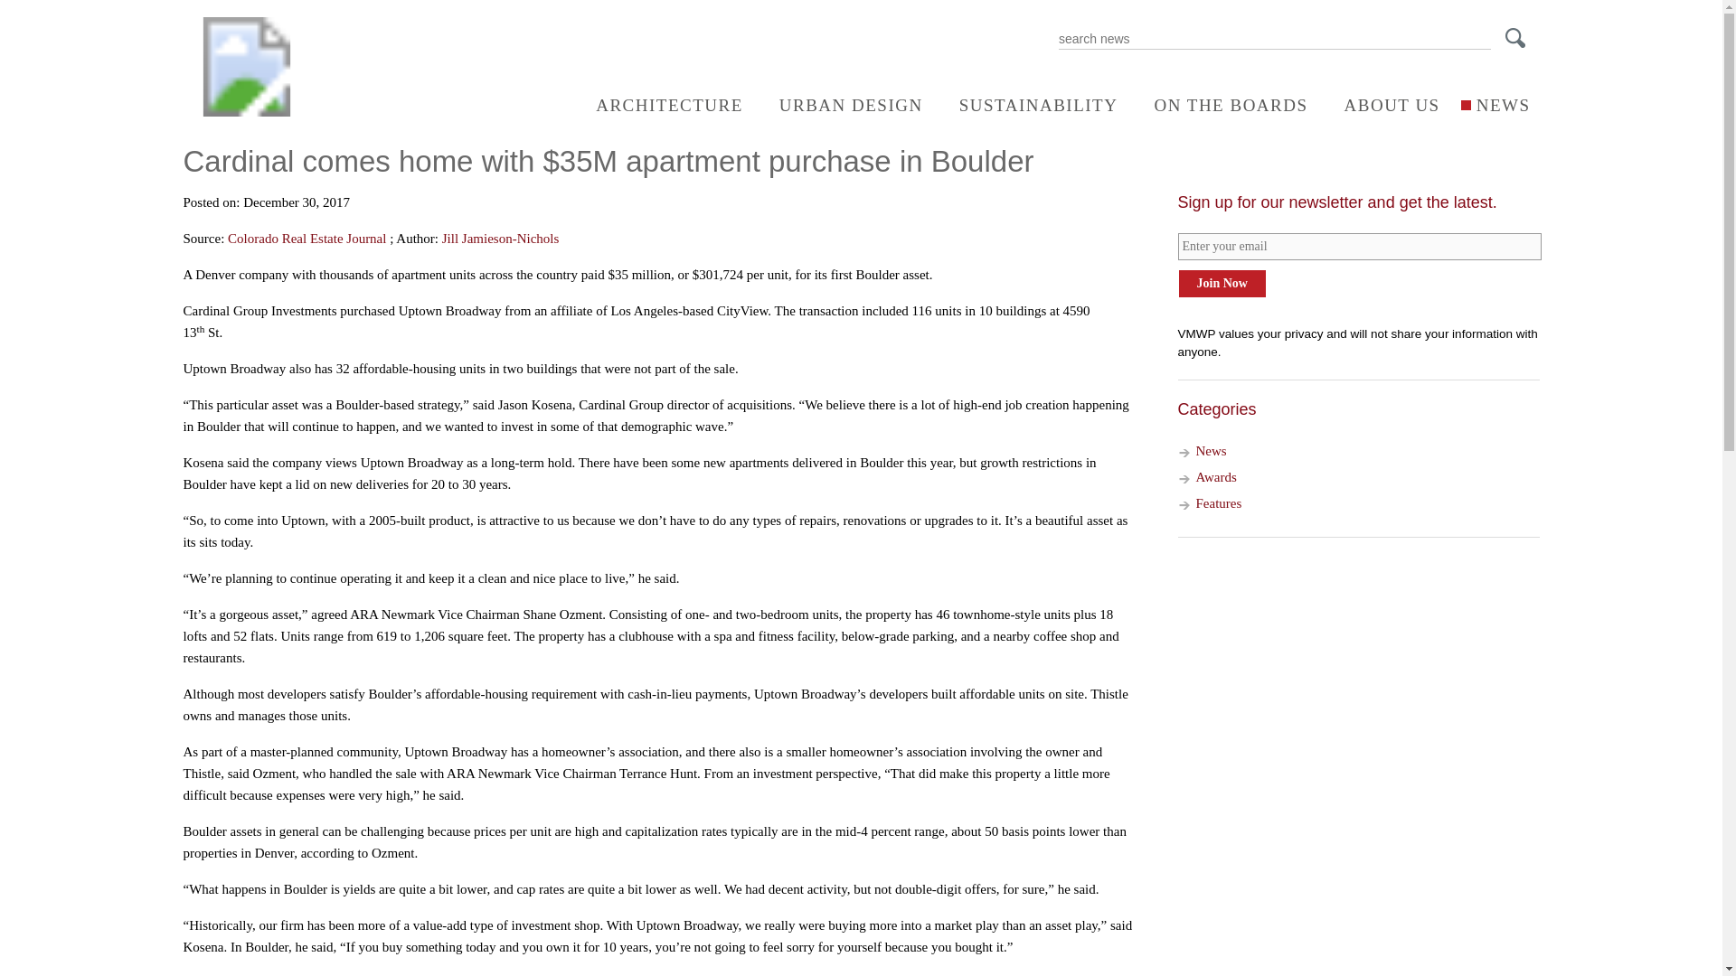 The height and width of the screenshot is (976, 1736). What do you see at coordinates (306, 239) in the screenshot?
I see `Colorado Real Estate Journal` at bounding box center [306, 239].